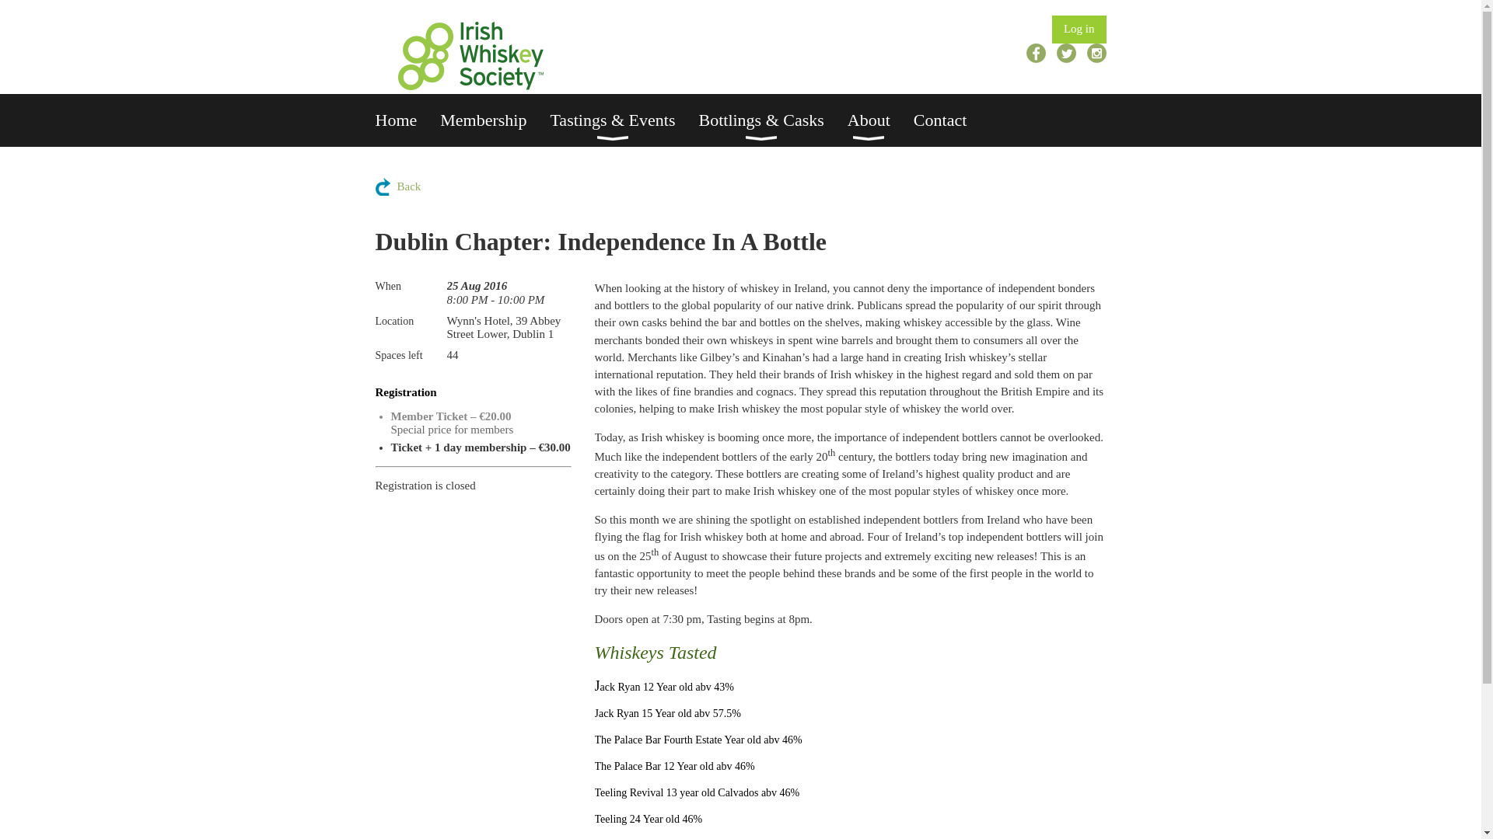 The height and width of the screenshot is (839, 1493). I want to click on Facebook, so click(1036, 53).